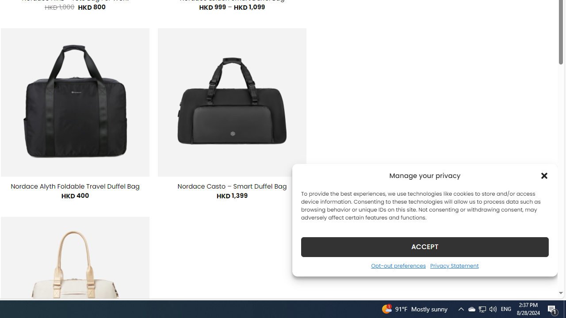  What do you see at coordinates (454, 265) in the screenshot?
I see `Privacy Statement` at bounding box center [454, 265].